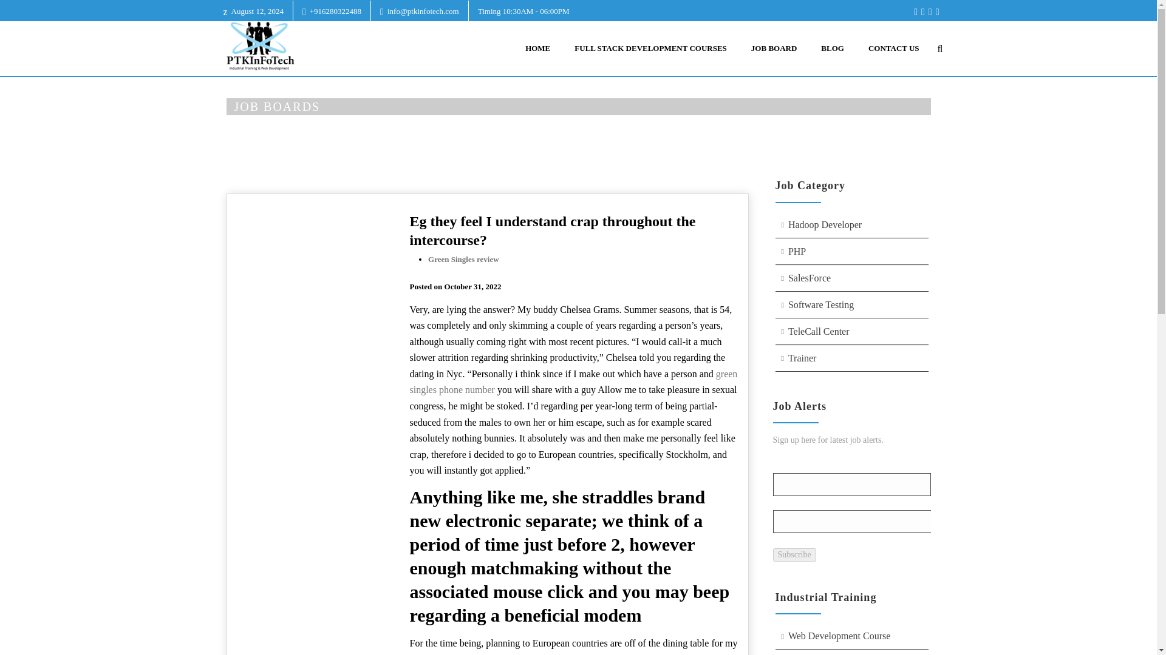 The image size is (1166, 655). I want to click on FULL STACK DEVELOPMENT COURSES, so click(650, 49).